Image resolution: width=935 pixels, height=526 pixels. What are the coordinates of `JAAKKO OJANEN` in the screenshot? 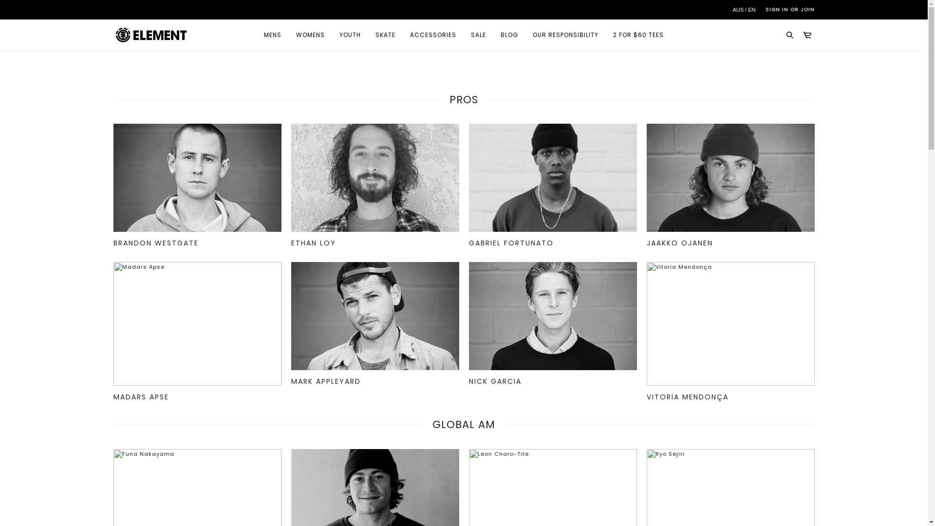 It's located at (680, 240).